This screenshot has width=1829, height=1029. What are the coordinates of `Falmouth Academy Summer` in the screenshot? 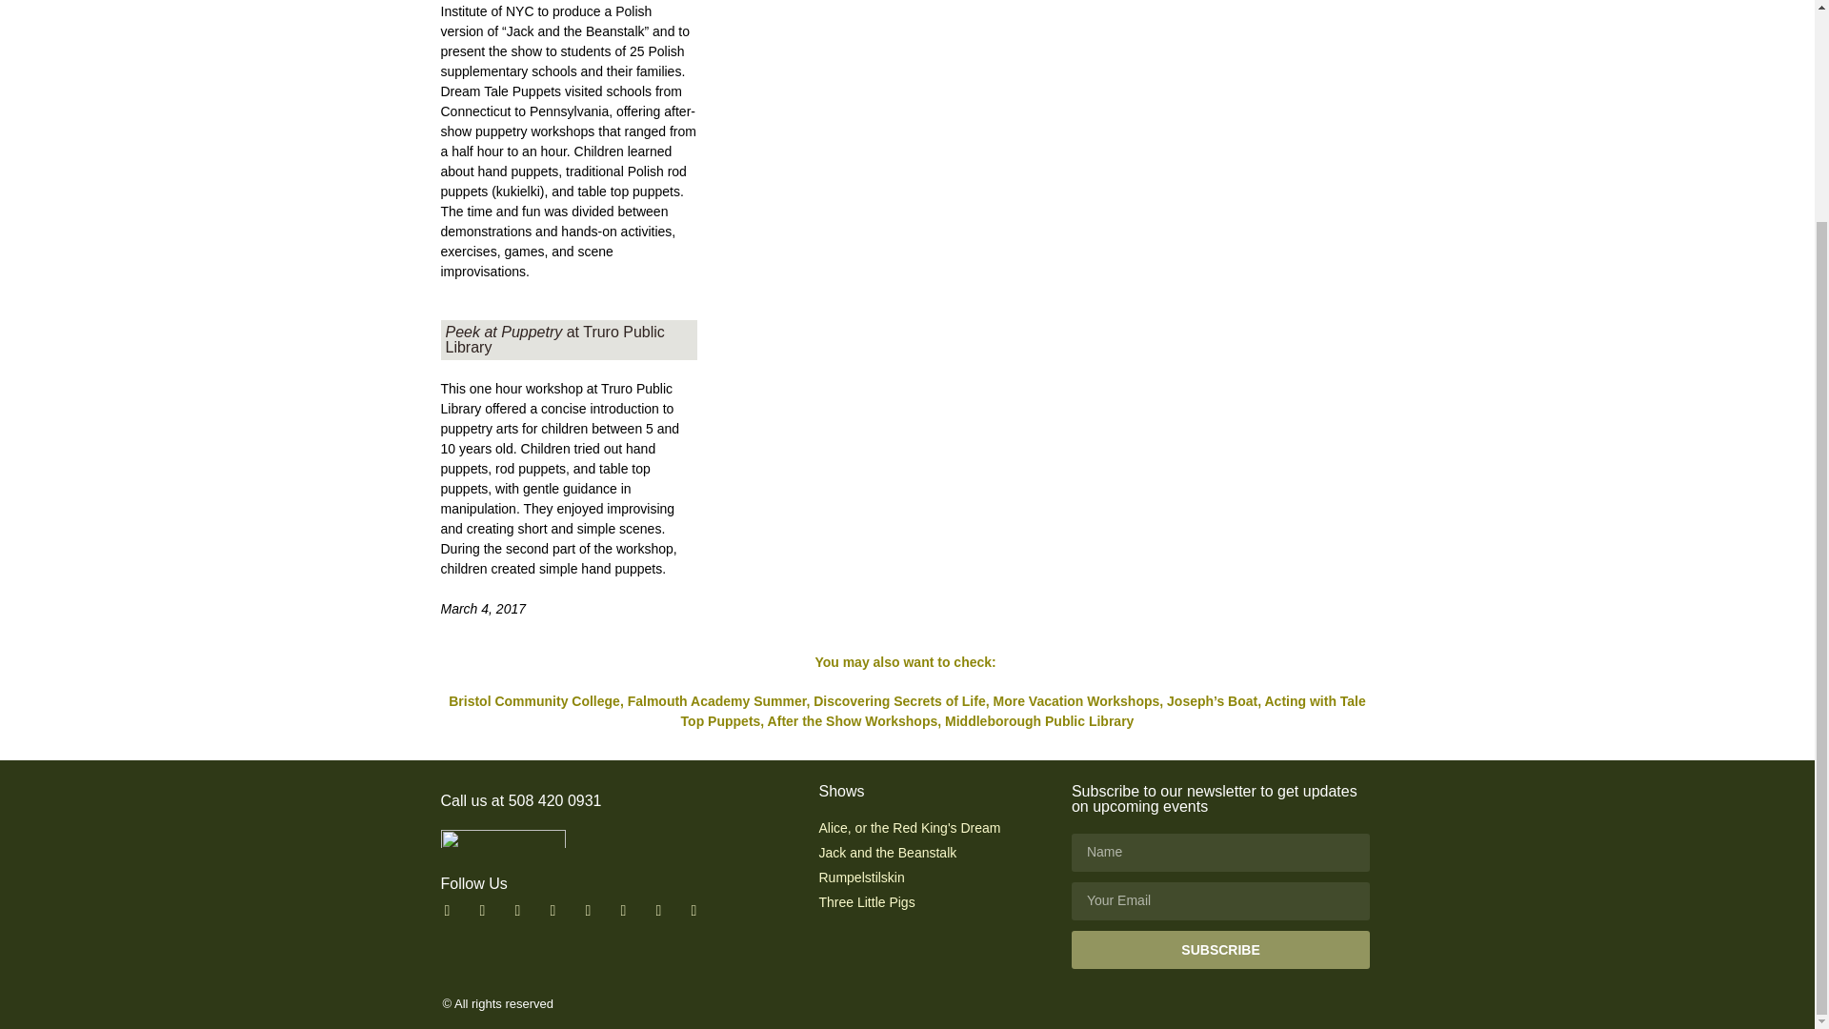 It's located at (716, 701).